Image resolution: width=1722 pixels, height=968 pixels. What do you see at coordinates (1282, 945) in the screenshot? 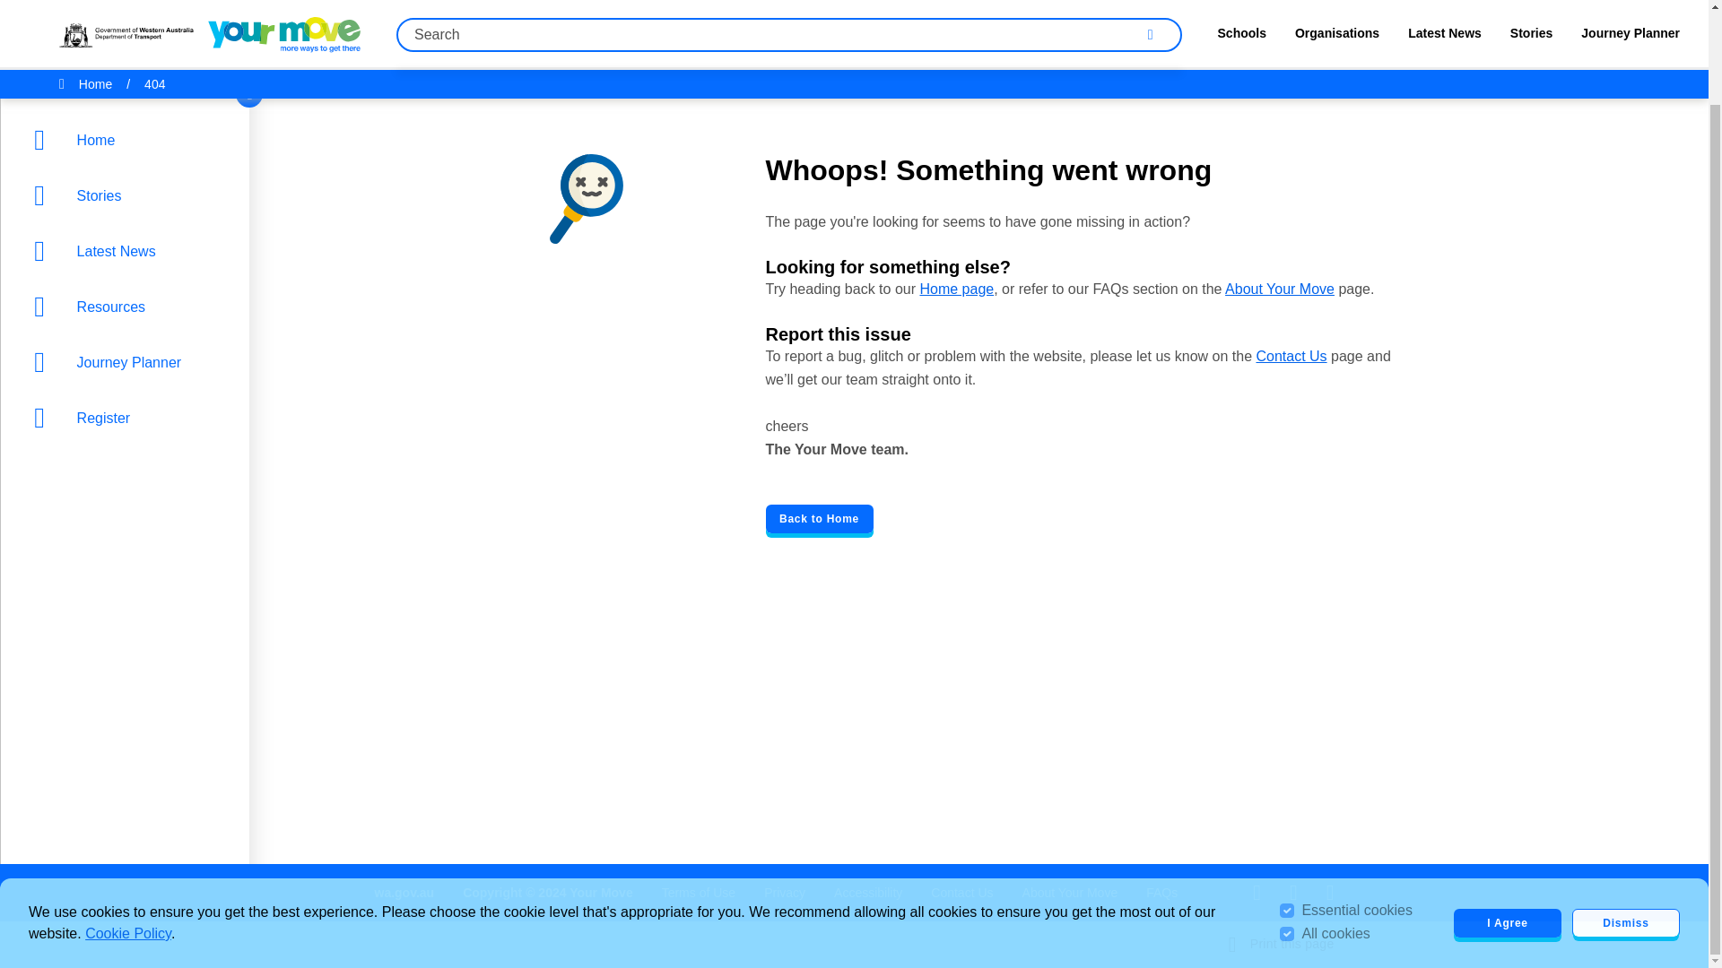
I see `Print this page` at bounding box center [1282, 945].